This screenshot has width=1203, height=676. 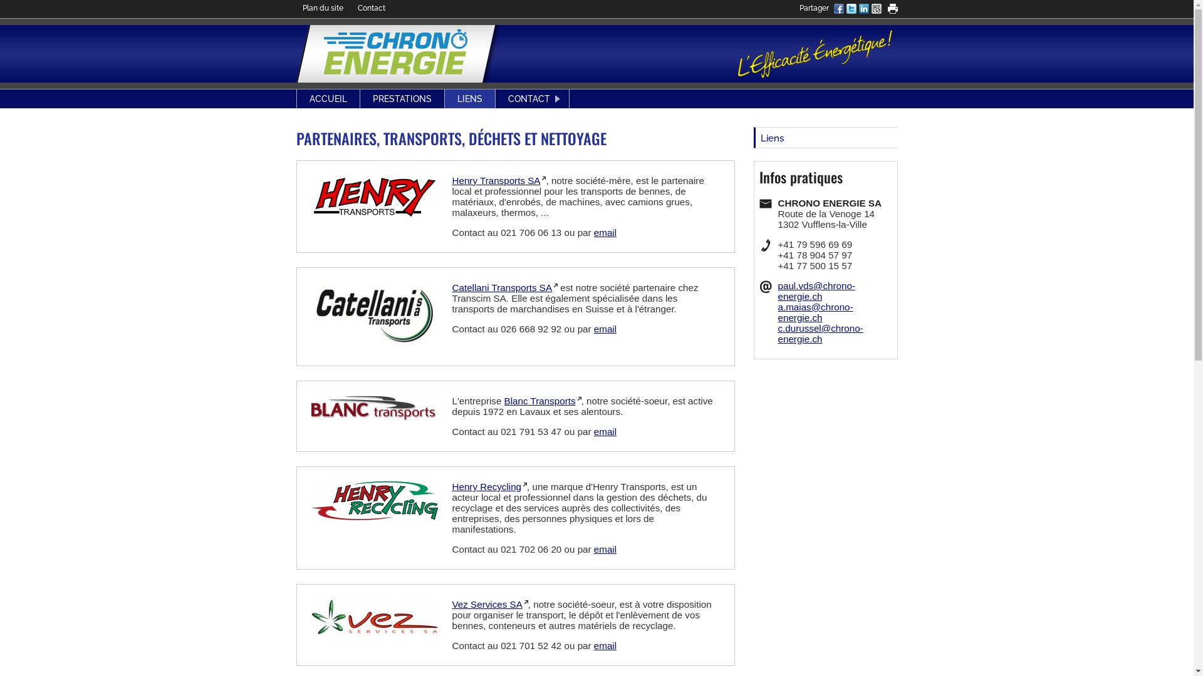 What do you see at coordinates (605, 550) in the screenshot?
I see `email` at bounding box center [605, 550].